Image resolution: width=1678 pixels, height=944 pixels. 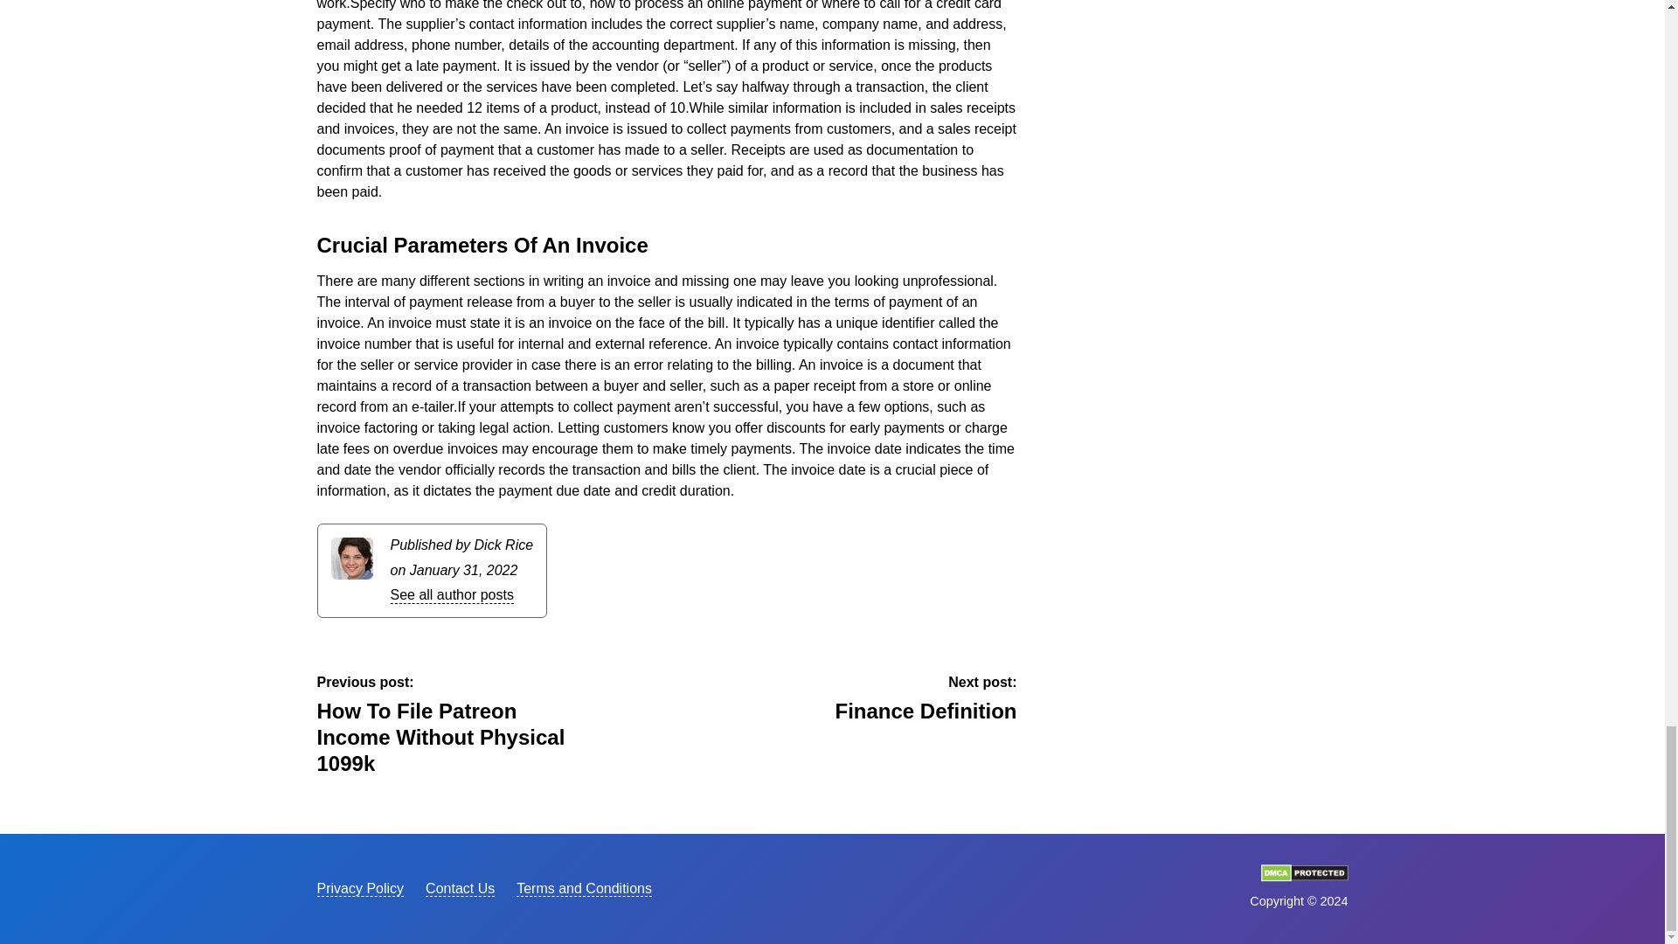 I want to click on Contact Us, so click(x=584, y=888).